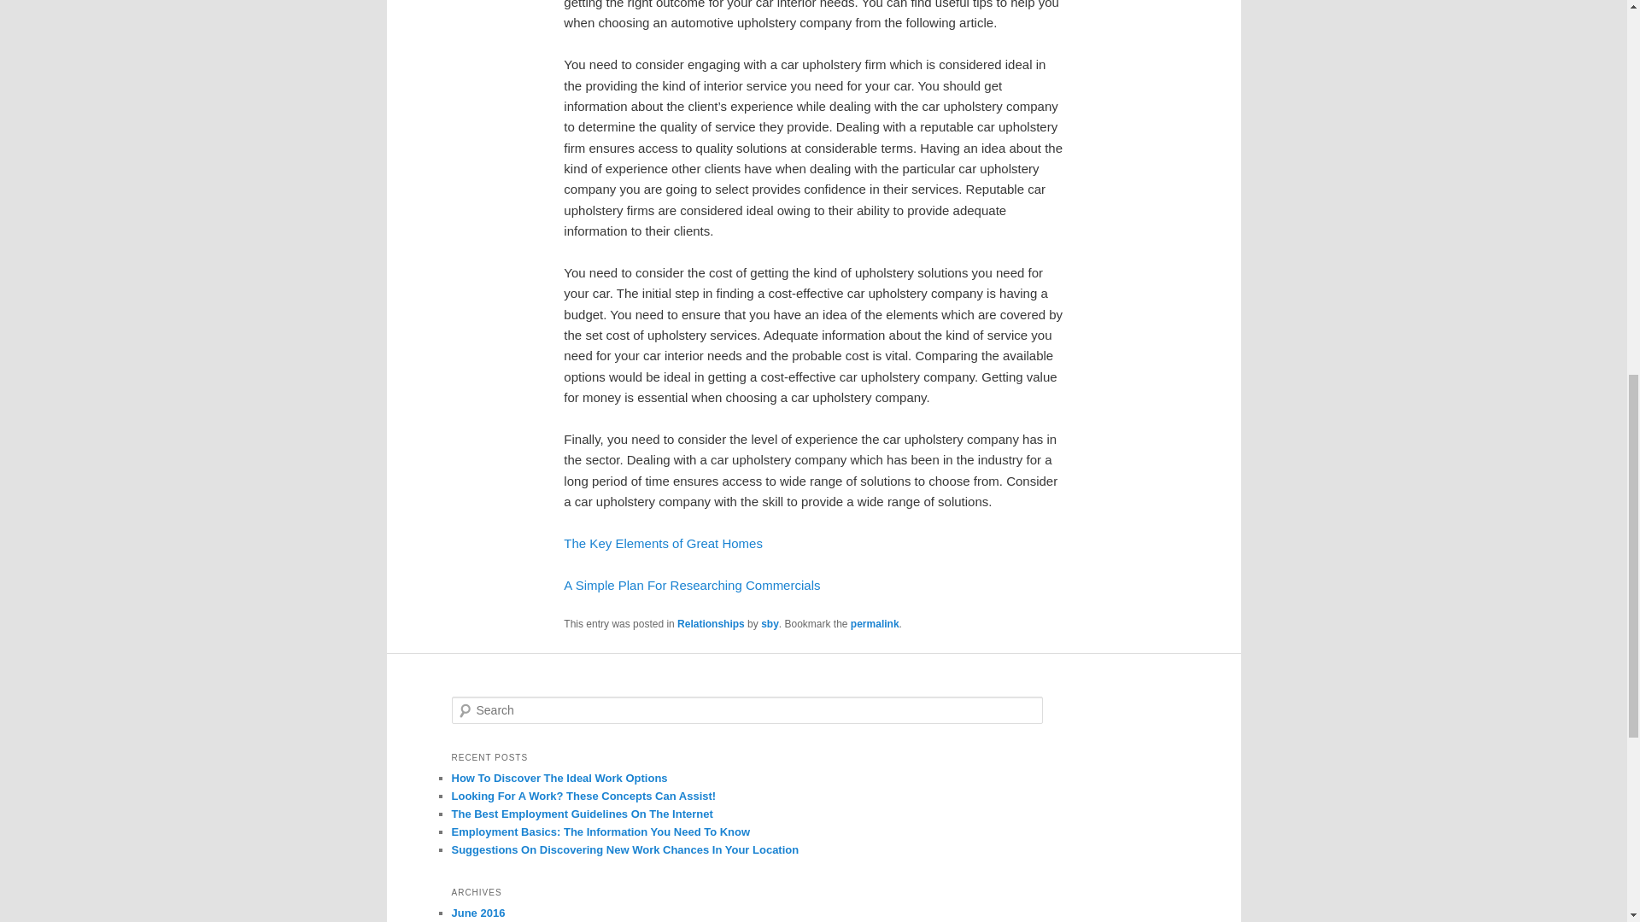 This screenshot has width=1640, height=922. Describe the element at coordinates (875, 623) in the screenshot. I see `permalink` at that location.